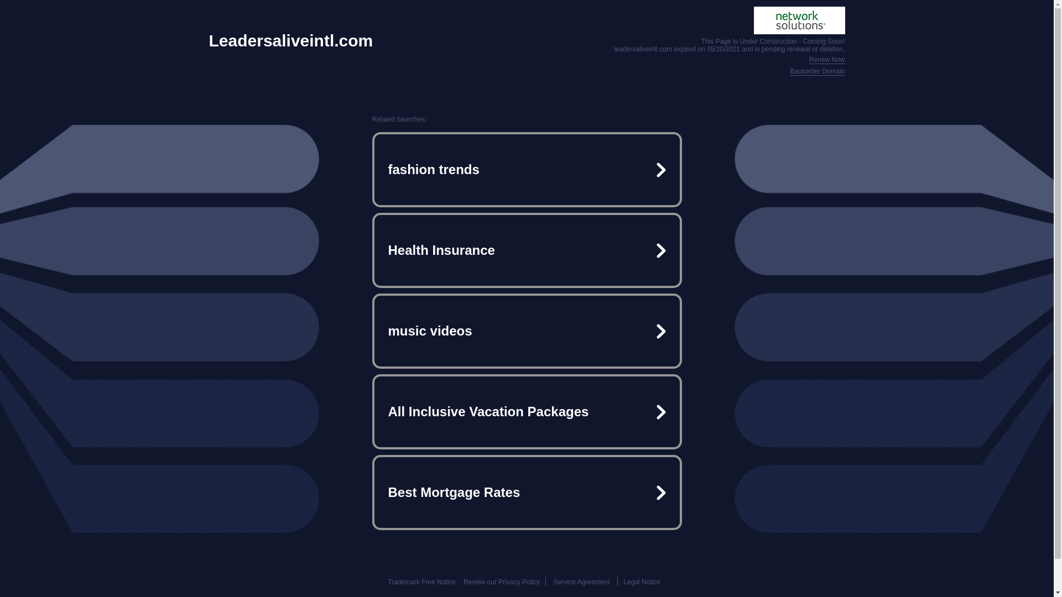 The height and width of the screenshot is (597, 1062). What do you see at coordinates (642, 582) in the screenshot?
I see `Legal Notice` at bounding box center [642, 582].